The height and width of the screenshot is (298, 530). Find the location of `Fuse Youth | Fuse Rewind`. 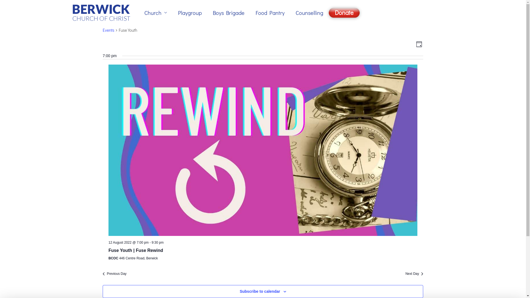

Fuse Youth | Fuse Rewind is located at coordinates (263, 150).